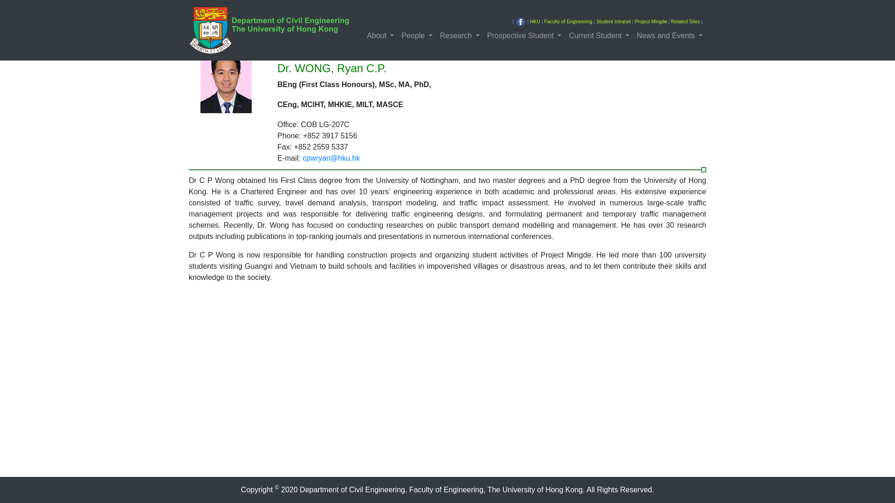  I want to click on Student Intranet, so click(613, 21).